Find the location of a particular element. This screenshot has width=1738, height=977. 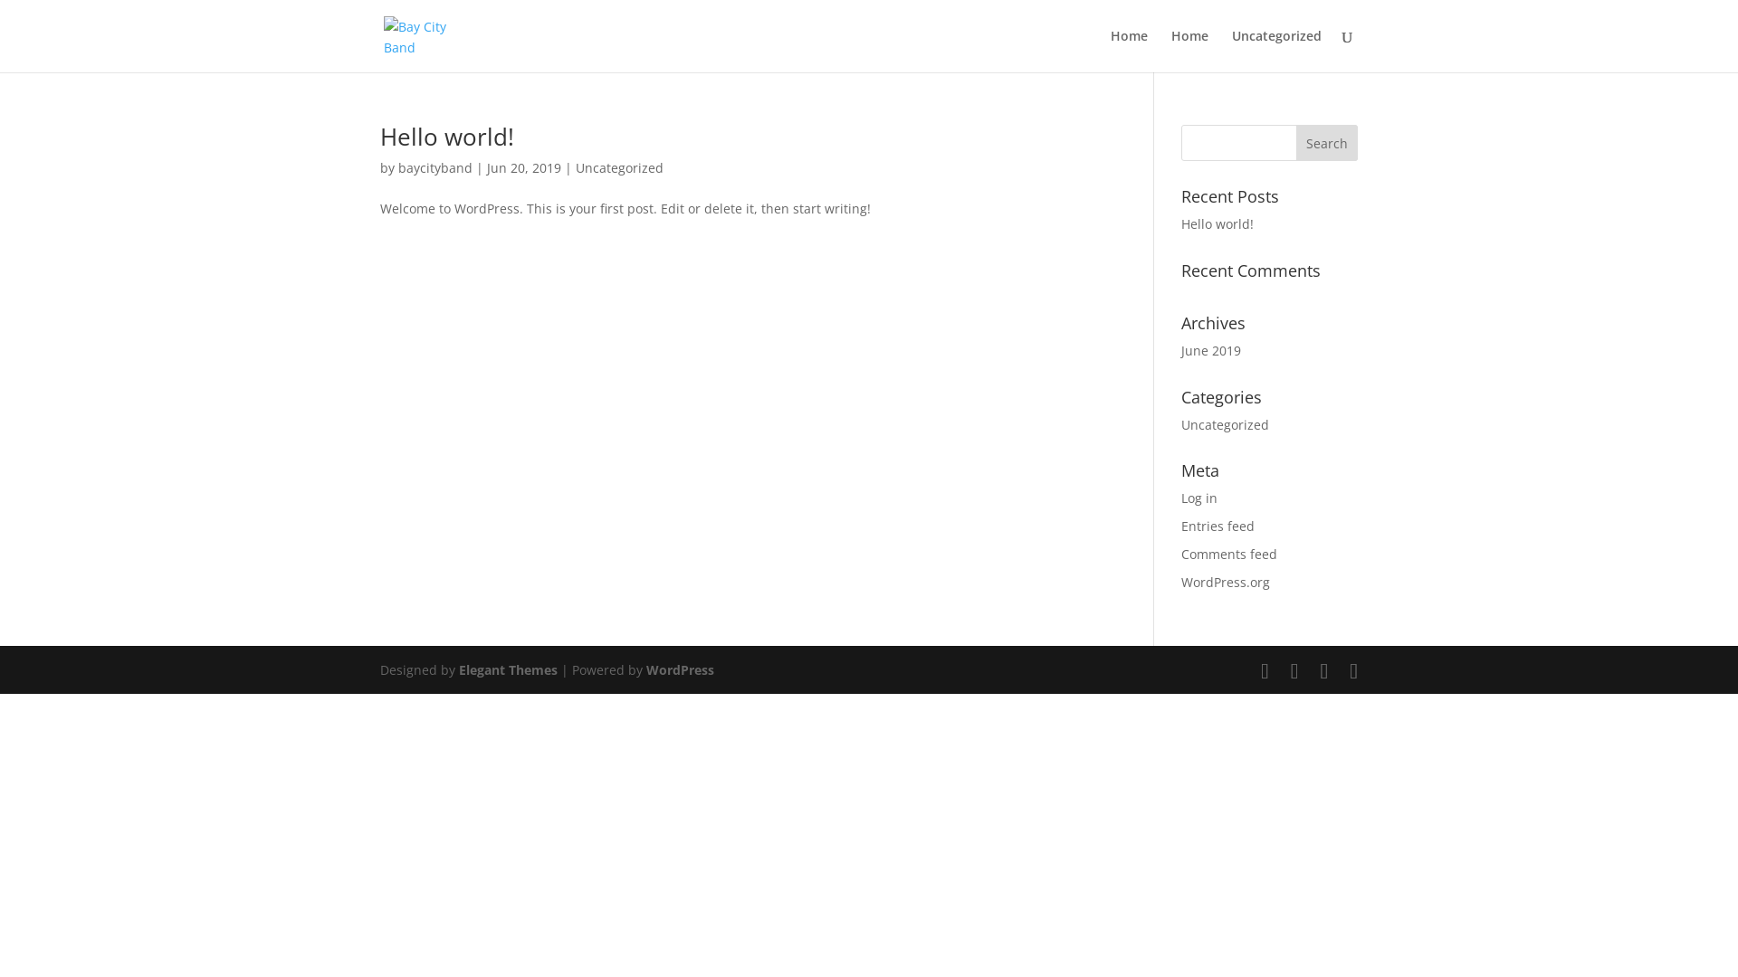

Uncategorized is located at coordinates (619, 168).